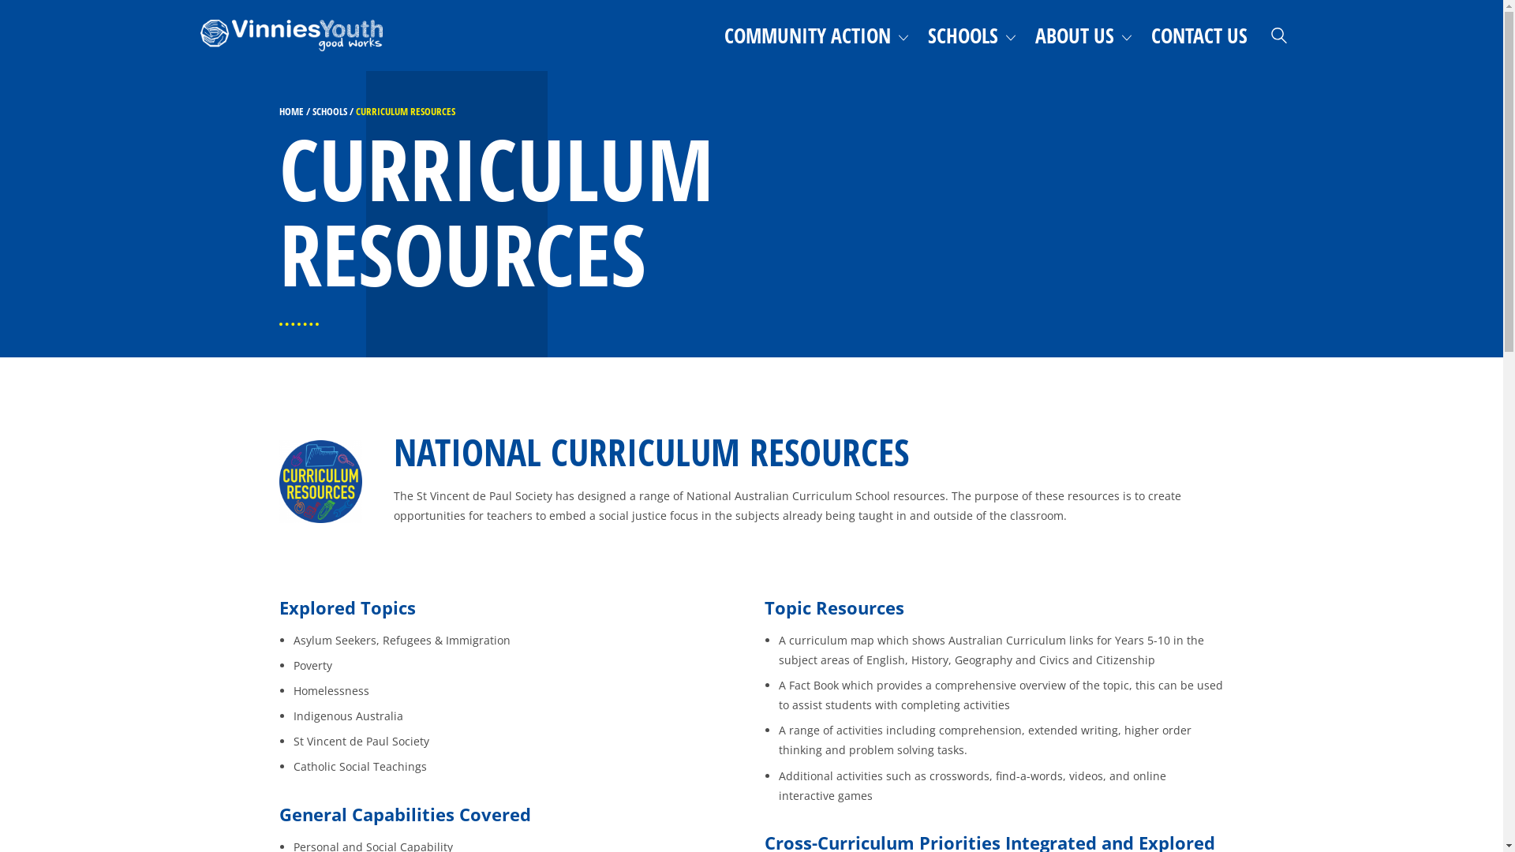  Describe the element at coordinates (1199, 35) in the screenshot. I see `CONTACT US` at that location.